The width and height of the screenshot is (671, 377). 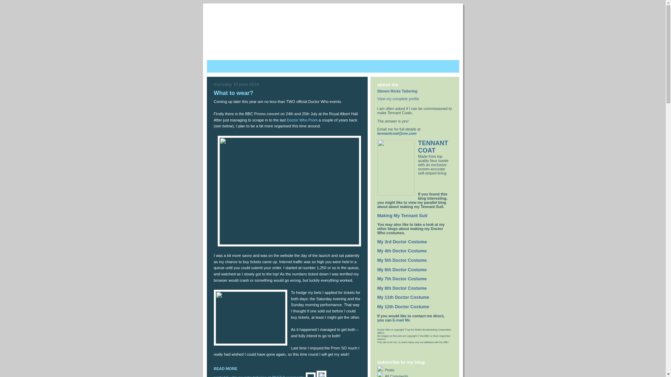 What do you see at coordinates (398, 98) in the screenshot?
I see `View my complete profile` at bounding box center [398, 98].